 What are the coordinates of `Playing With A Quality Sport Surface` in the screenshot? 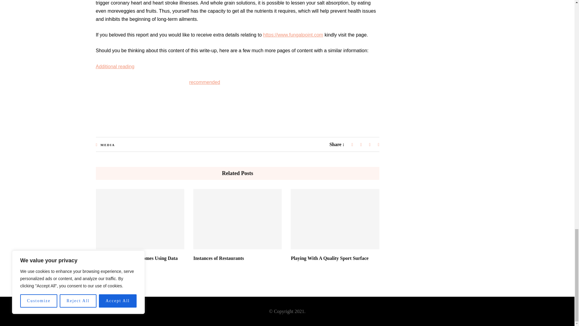 It's located at (329, 258).